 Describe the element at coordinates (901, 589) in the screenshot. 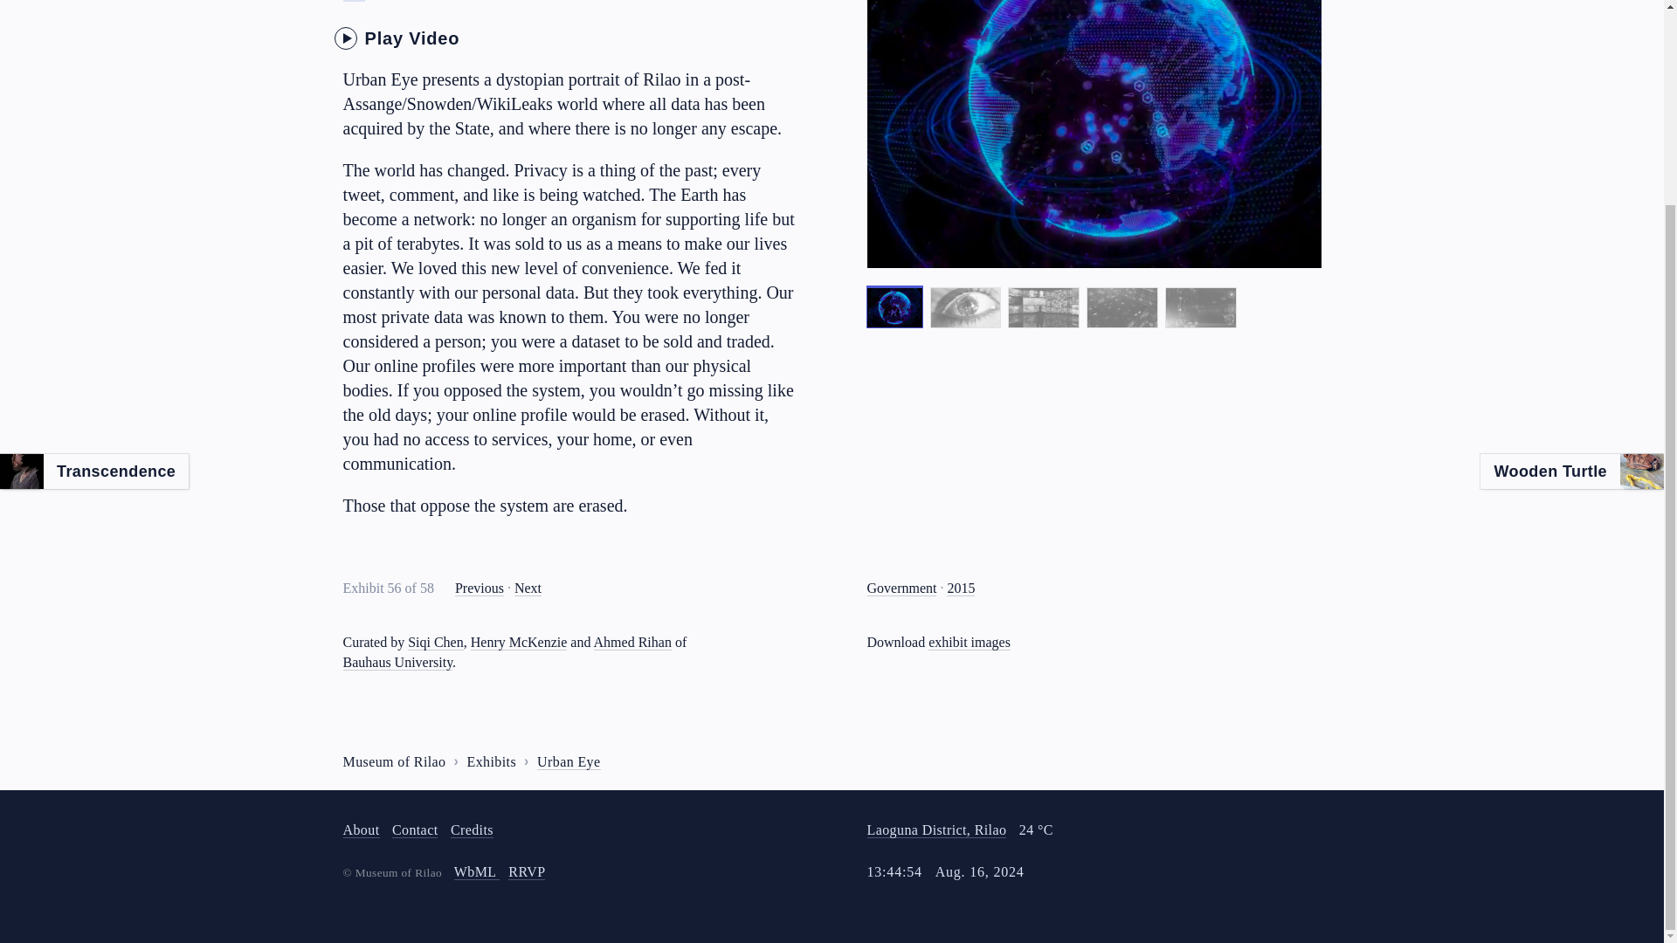

I see `Government` at that location.